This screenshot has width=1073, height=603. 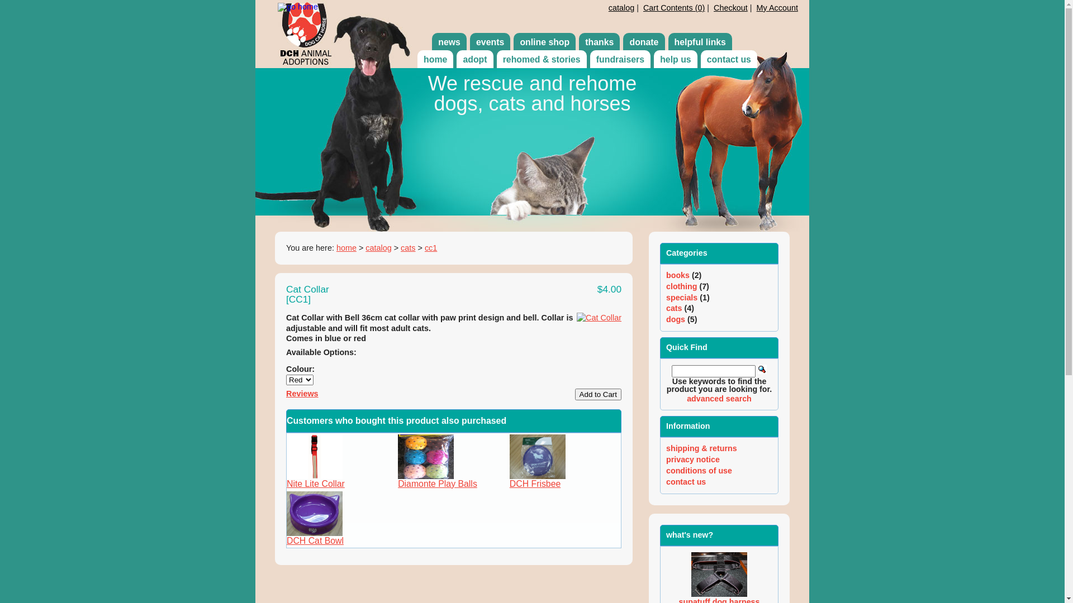 What do you see at coordinates (315, 457) in the screenshot?
I see `Nite Lite Collar` at bounding box center [315, 457].